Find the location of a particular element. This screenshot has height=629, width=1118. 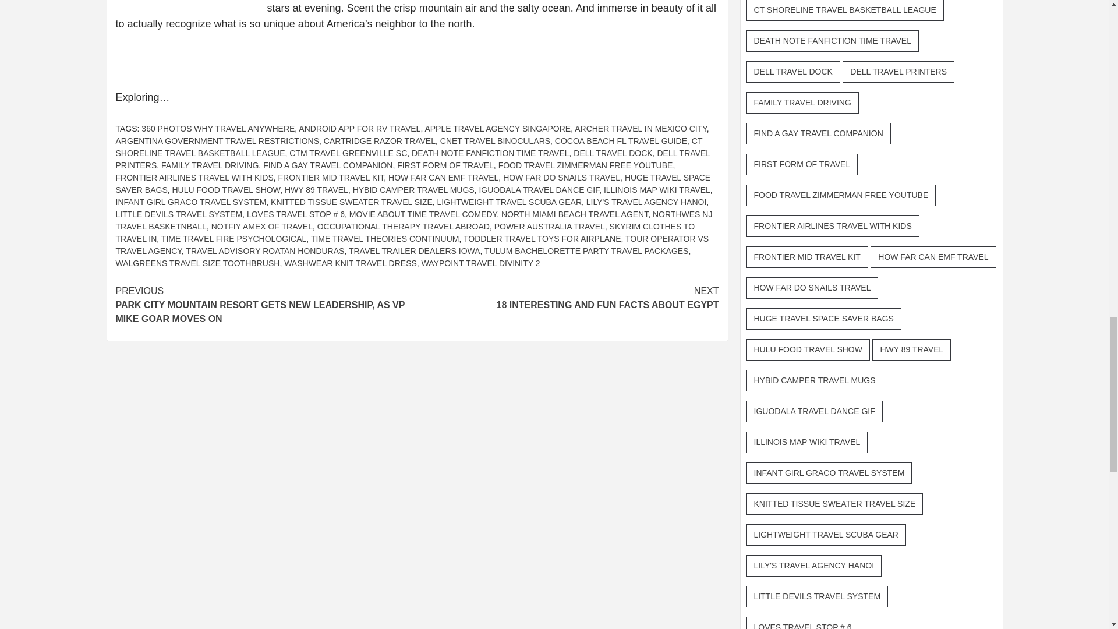

COCOA BEACH FL TRAVEL GUIDE is located at coordinates (621, 141).